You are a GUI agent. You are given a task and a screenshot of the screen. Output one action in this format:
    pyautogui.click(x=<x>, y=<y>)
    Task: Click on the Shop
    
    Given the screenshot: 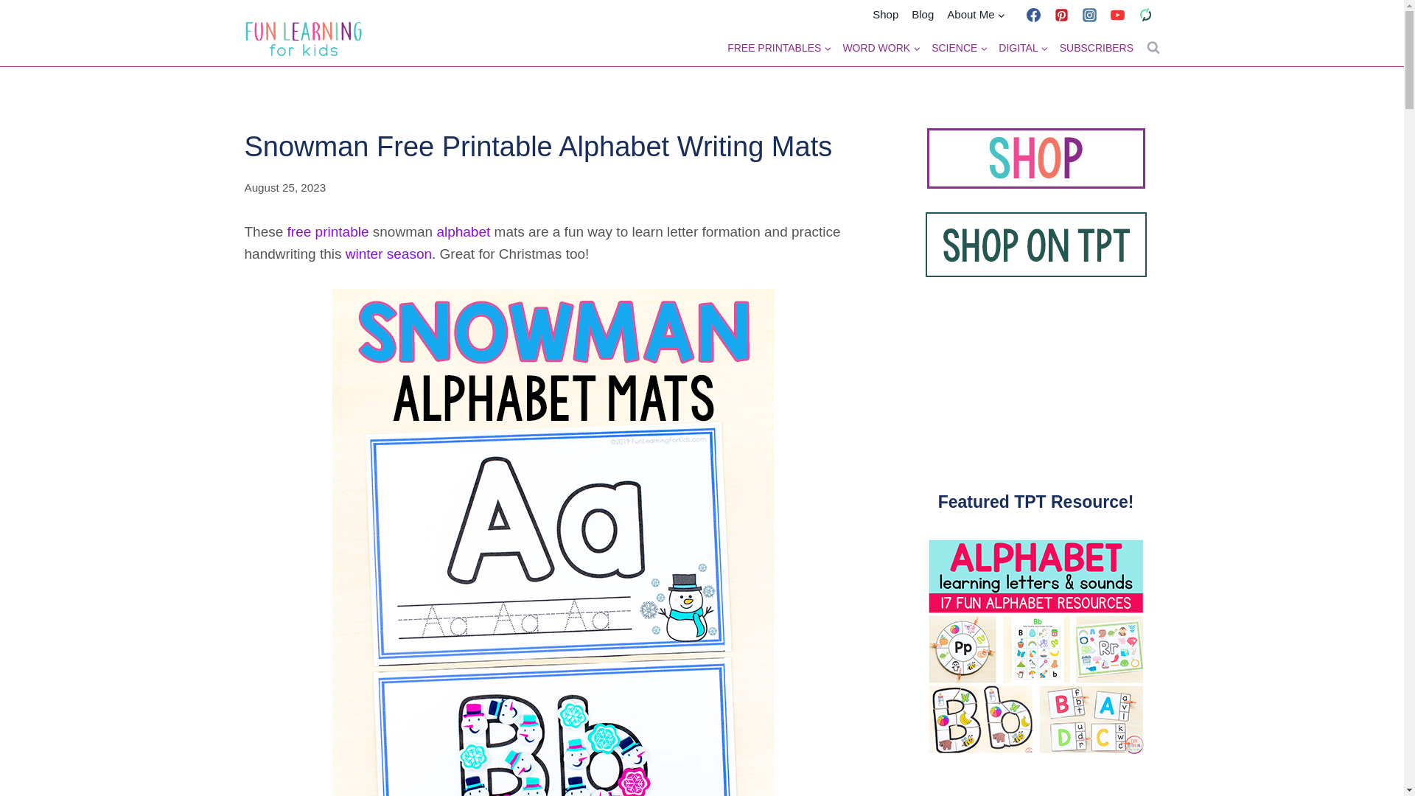 What is the action you would take?
    pyautogui.click(x=886, y=15)
    